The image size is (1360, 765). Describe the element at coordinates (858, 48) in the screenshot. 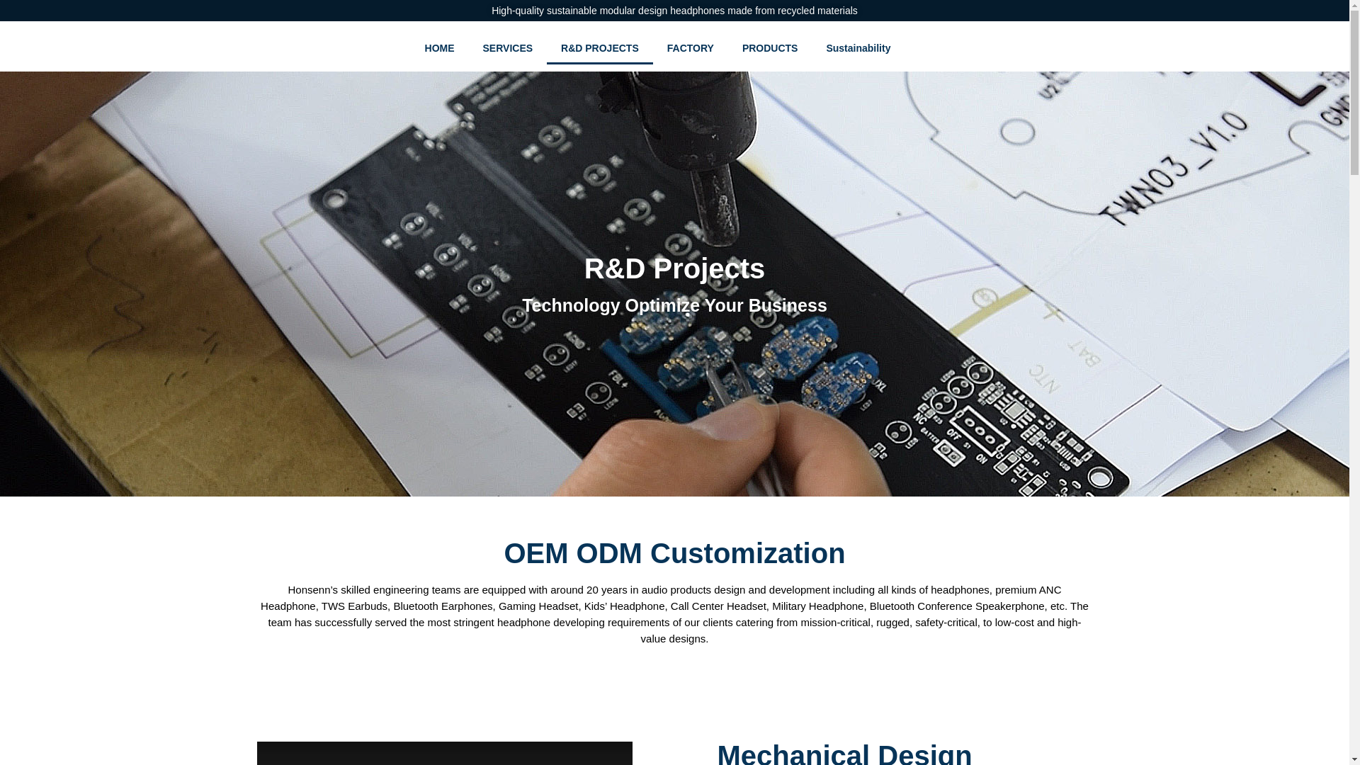

I see `Sustainability` at that location.